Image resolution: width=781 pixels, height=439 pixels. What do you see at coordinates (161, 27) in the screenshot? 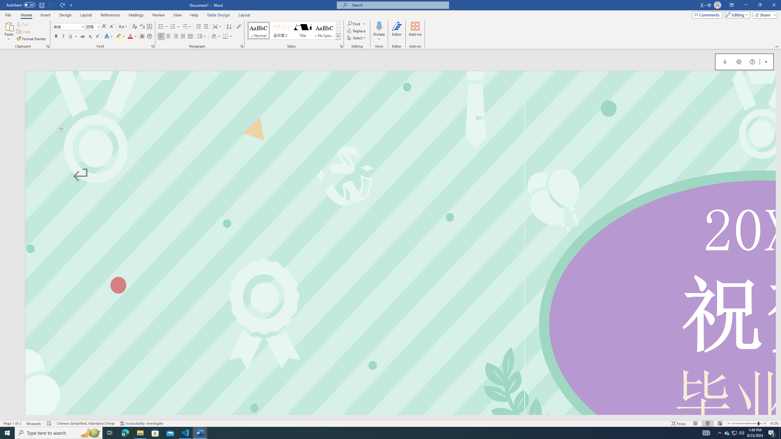
I see `Bullets` at bounding box center [161, 27].